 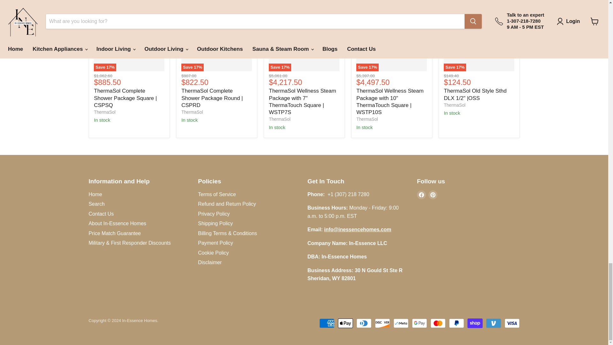 I want to click on ThermaSol, so click(x=279, y=119).